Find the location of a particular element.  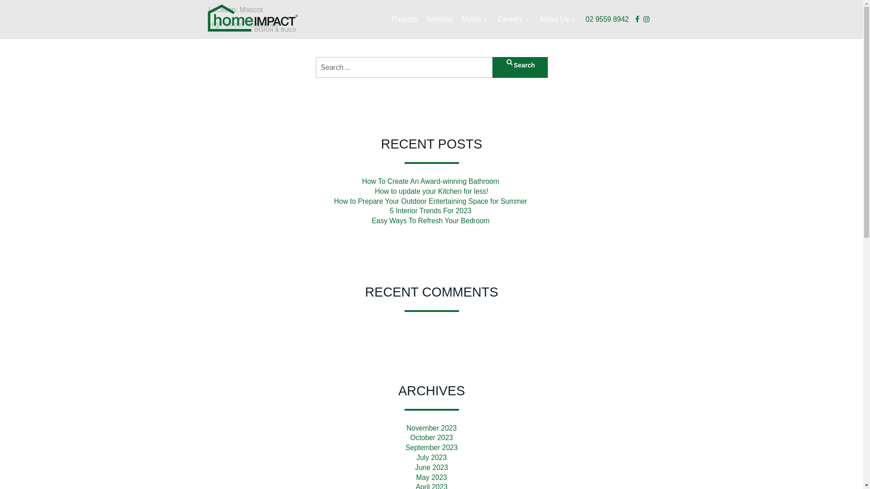

November 2023 is located at coordinates (431, 428).